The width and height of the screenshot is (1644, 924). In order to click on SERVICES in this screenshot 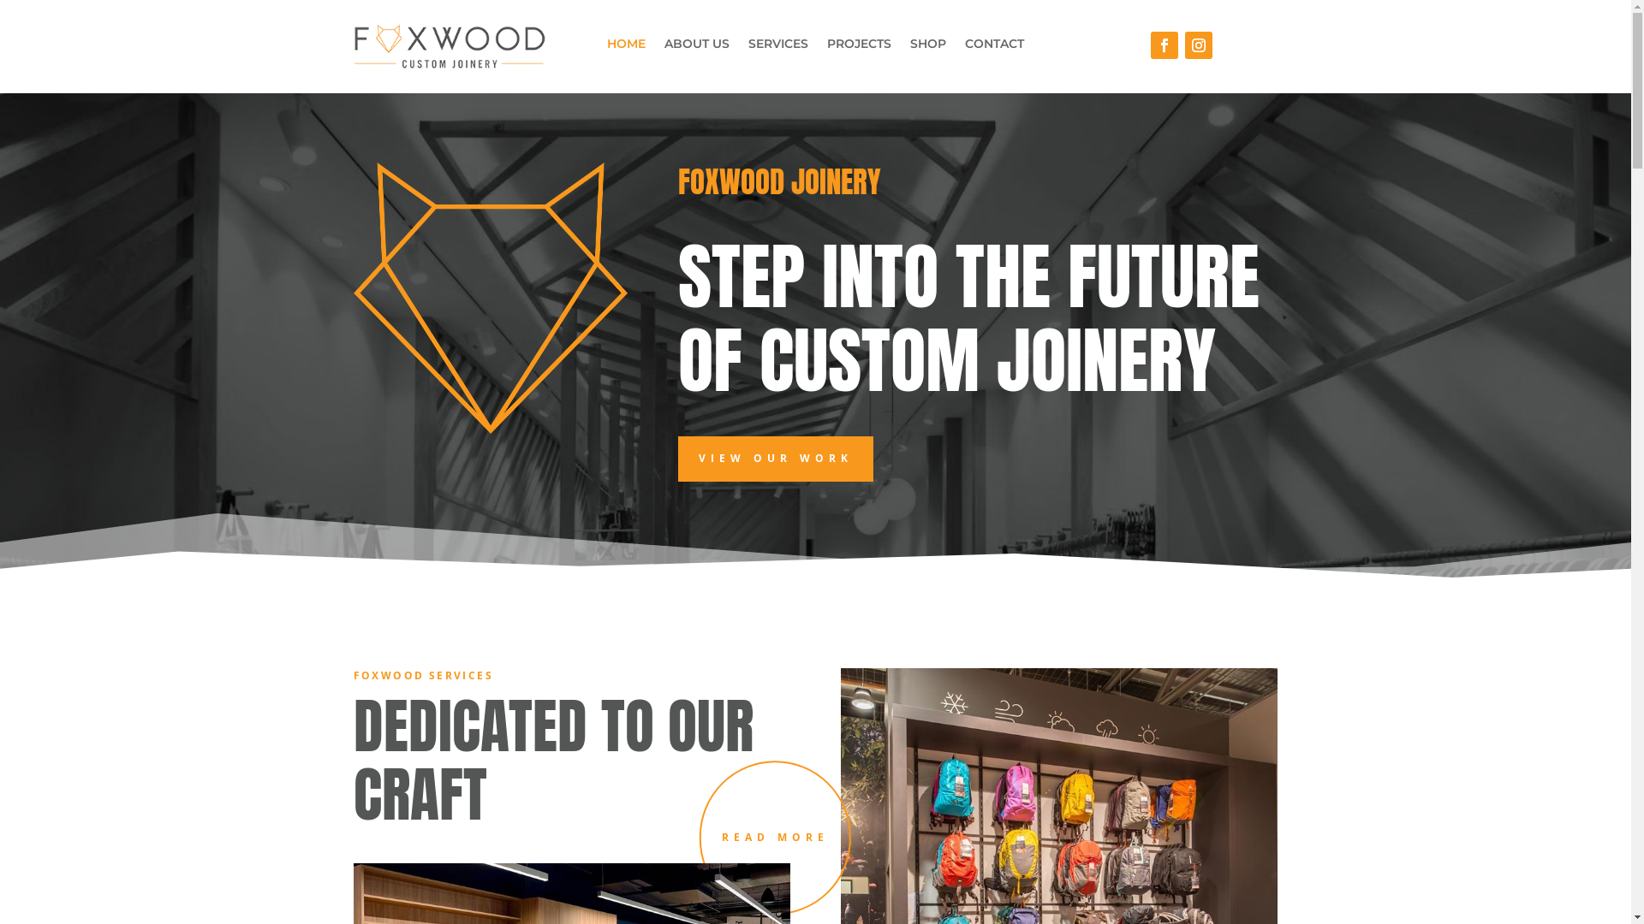, I will do `click(778, 47)`.